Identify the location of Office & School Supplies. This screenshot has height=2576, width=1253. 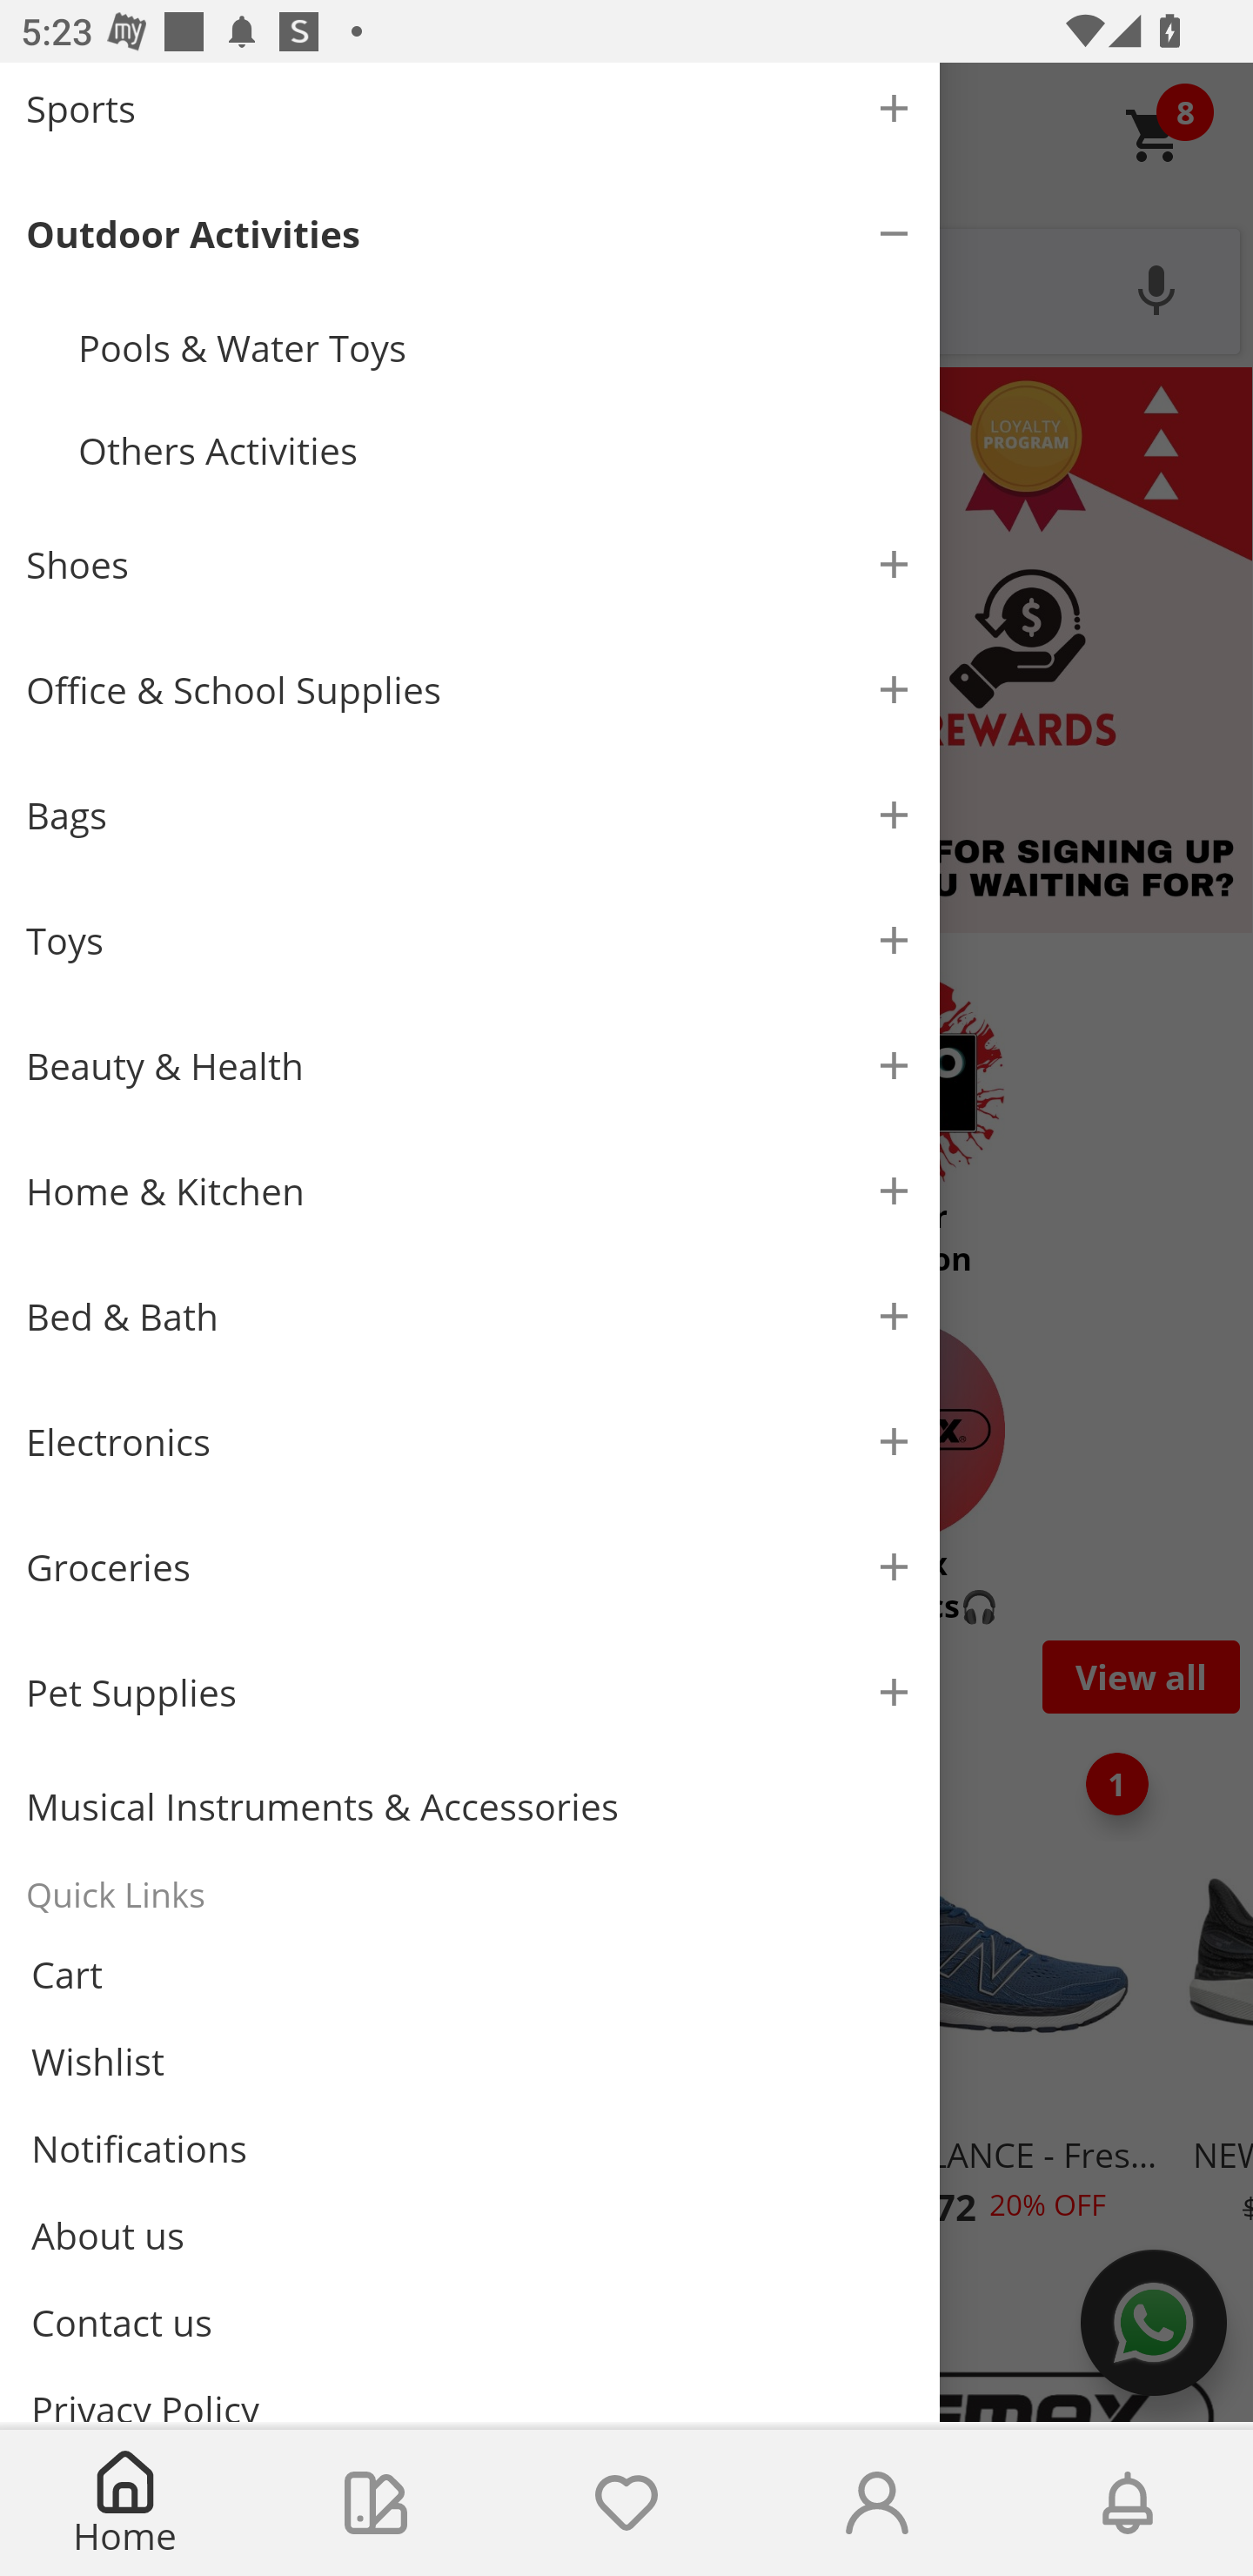
(470, 690).